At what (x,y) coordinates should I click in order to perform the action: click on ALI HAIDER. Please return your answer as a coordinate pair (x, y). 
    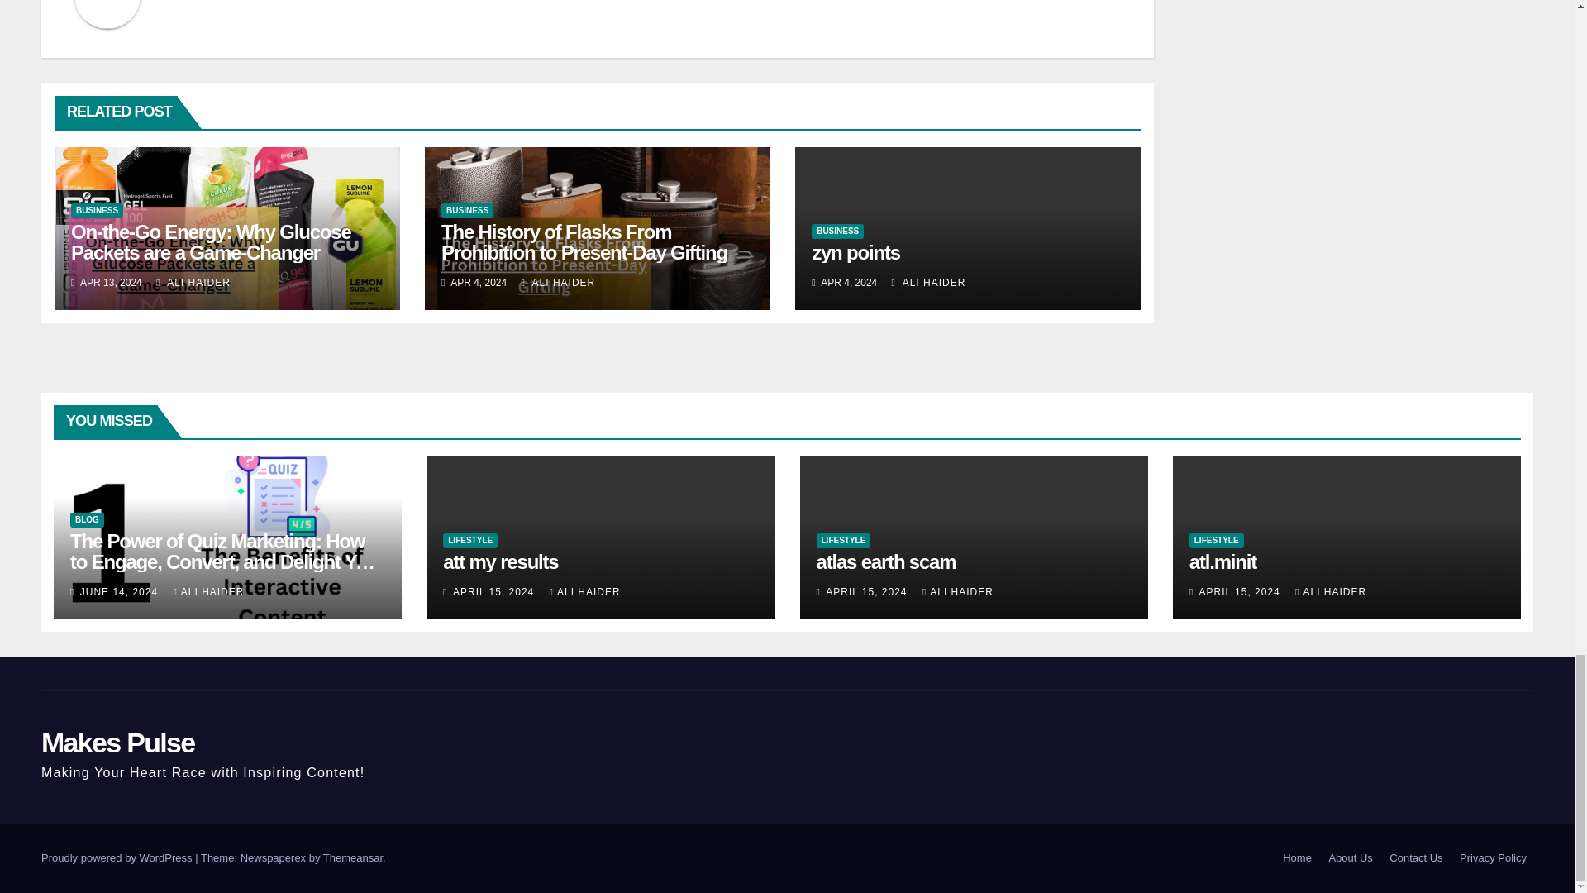
    Looking at the image, I should click on (193, 282).